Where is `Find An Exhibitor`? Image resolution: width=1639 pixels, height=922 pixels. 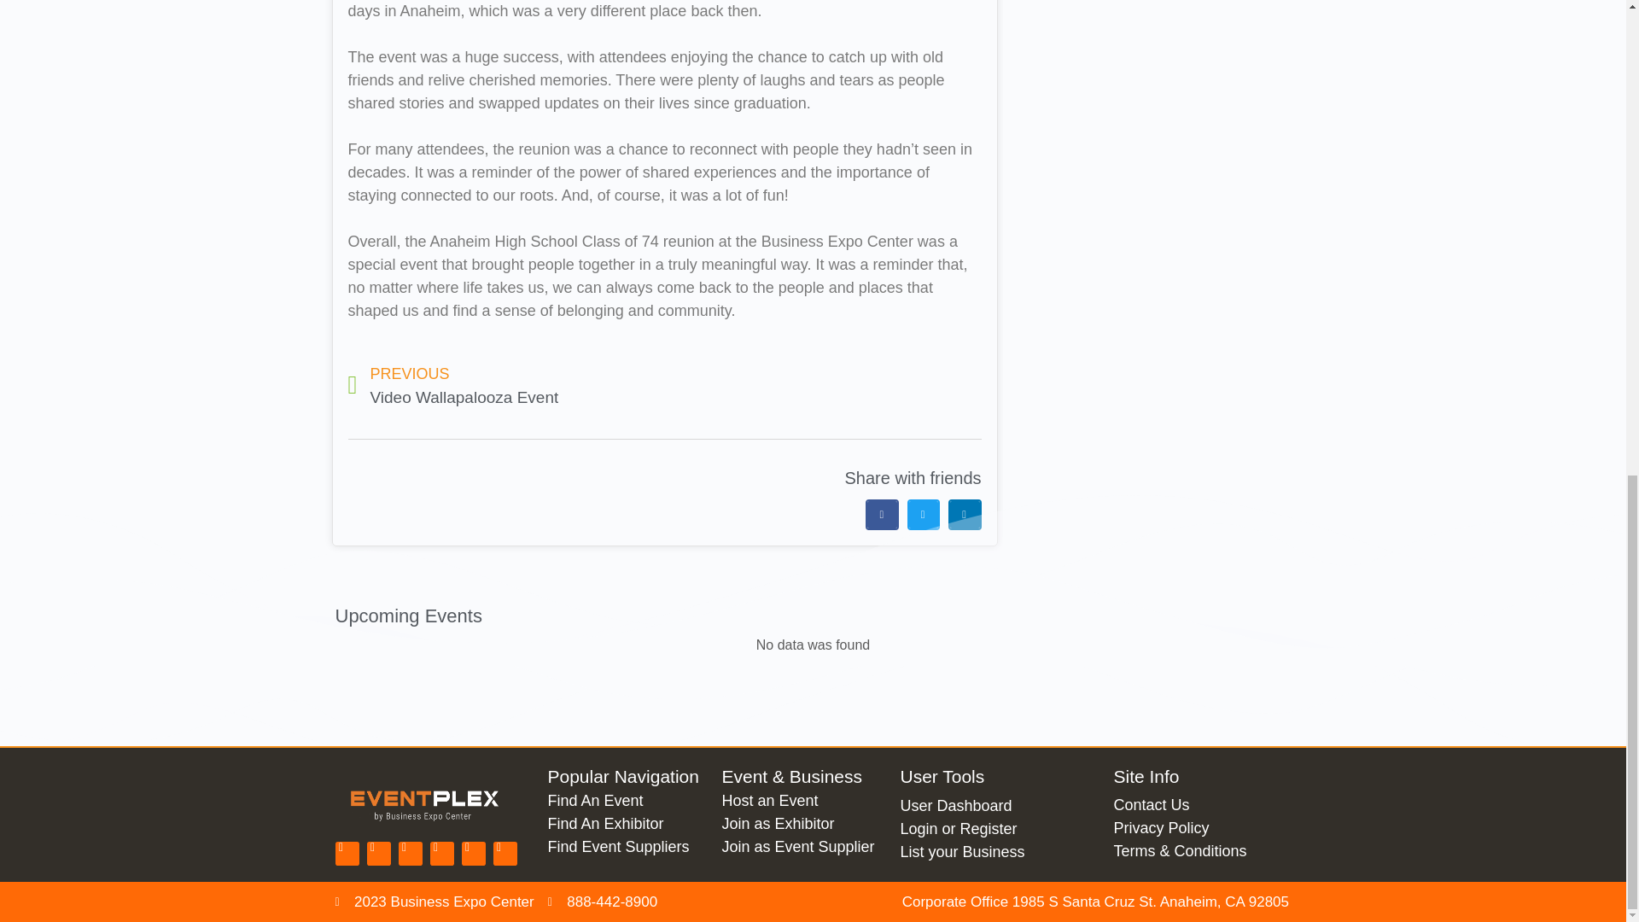
Find An Exhibitor is located at coordinates (506, 386).